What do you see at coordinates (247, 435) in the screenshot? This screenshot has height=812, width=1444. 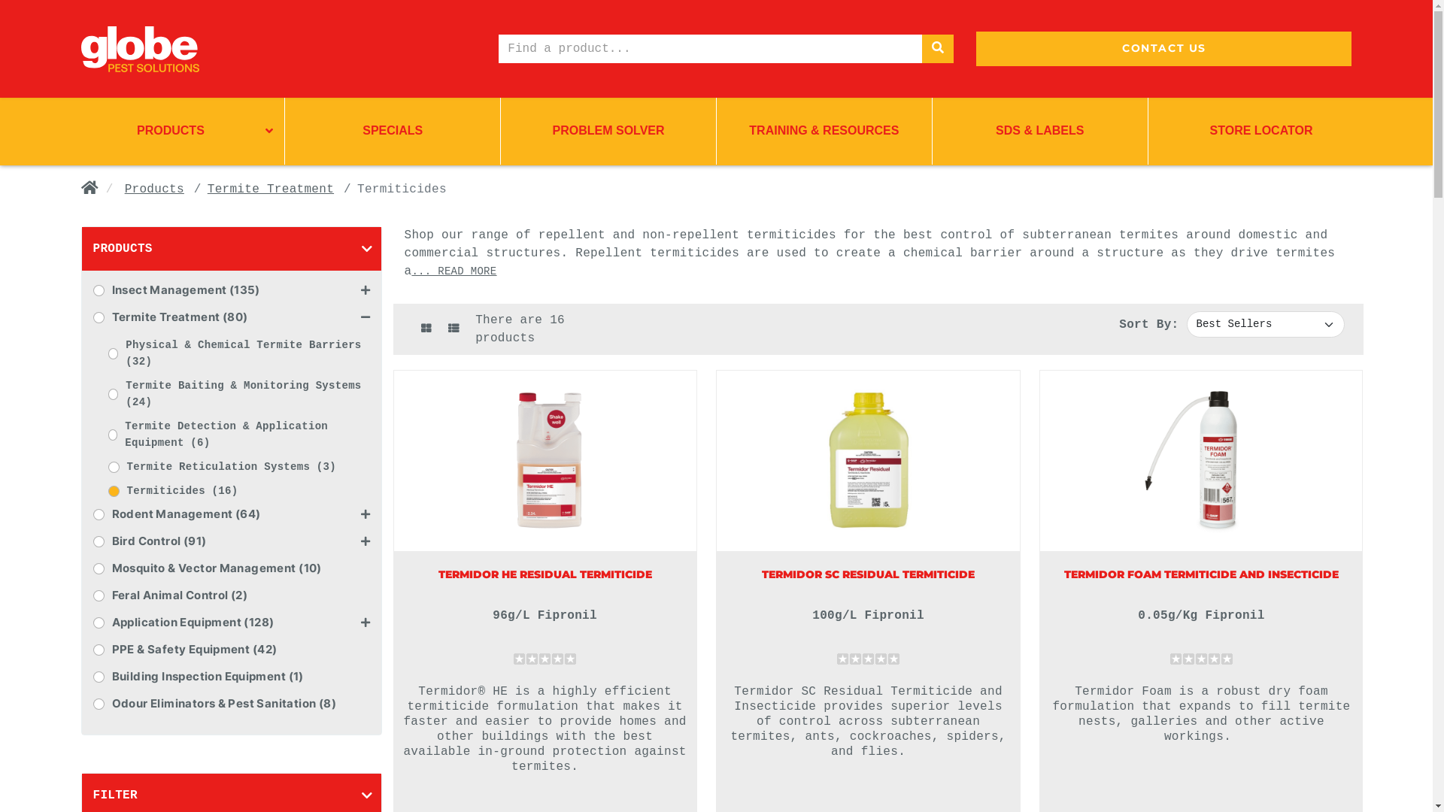 I see `Termite Detection & Application Equipment (6)` at bounding box center [247, 435].